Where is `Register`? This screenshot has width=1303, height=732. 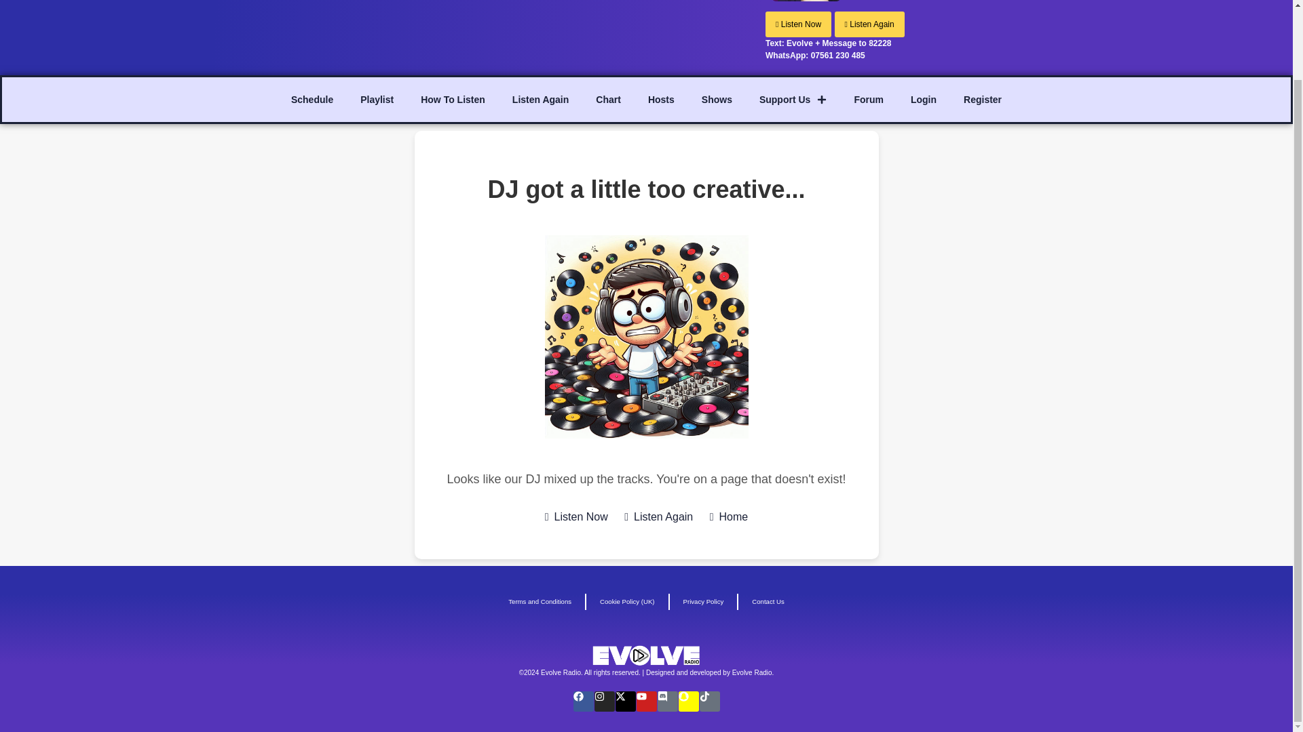 Register is located at coordinates (982, 99).